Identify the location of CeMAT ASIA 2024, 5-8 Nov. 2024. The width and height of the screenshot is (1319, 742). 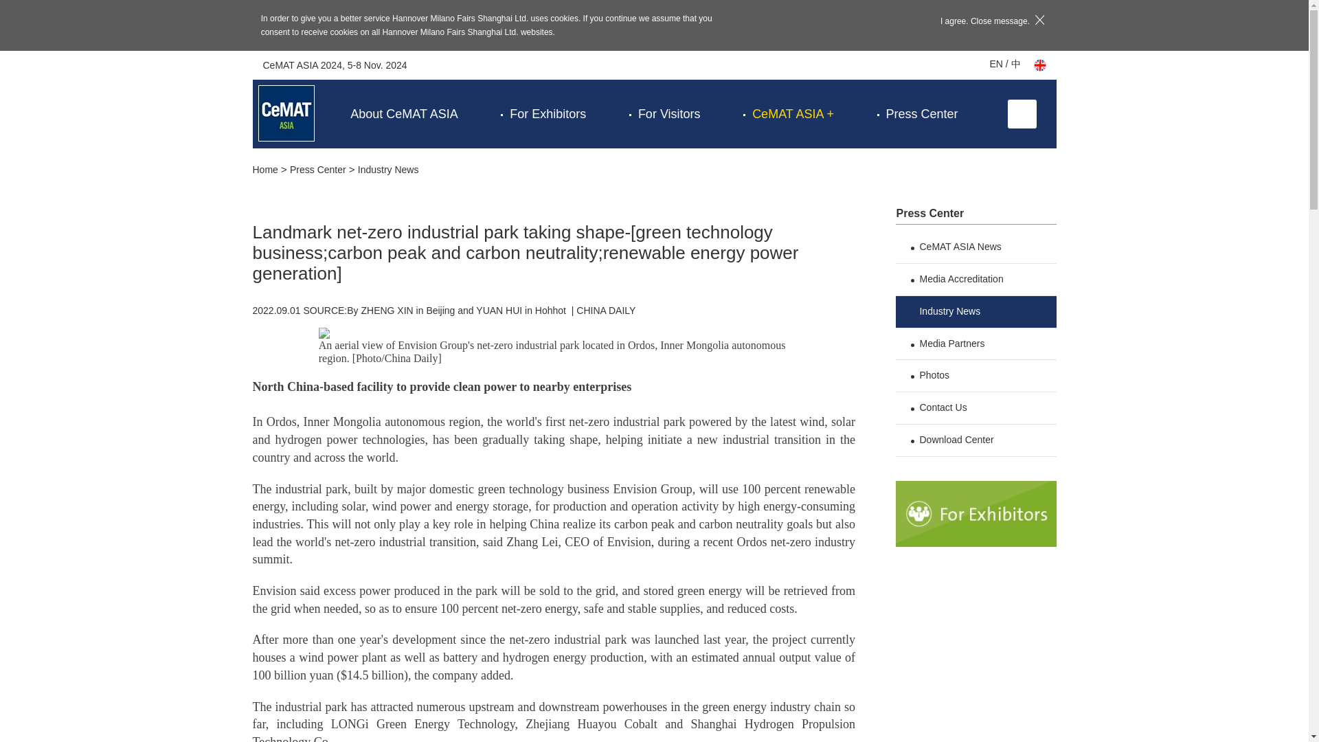
(334, 65).